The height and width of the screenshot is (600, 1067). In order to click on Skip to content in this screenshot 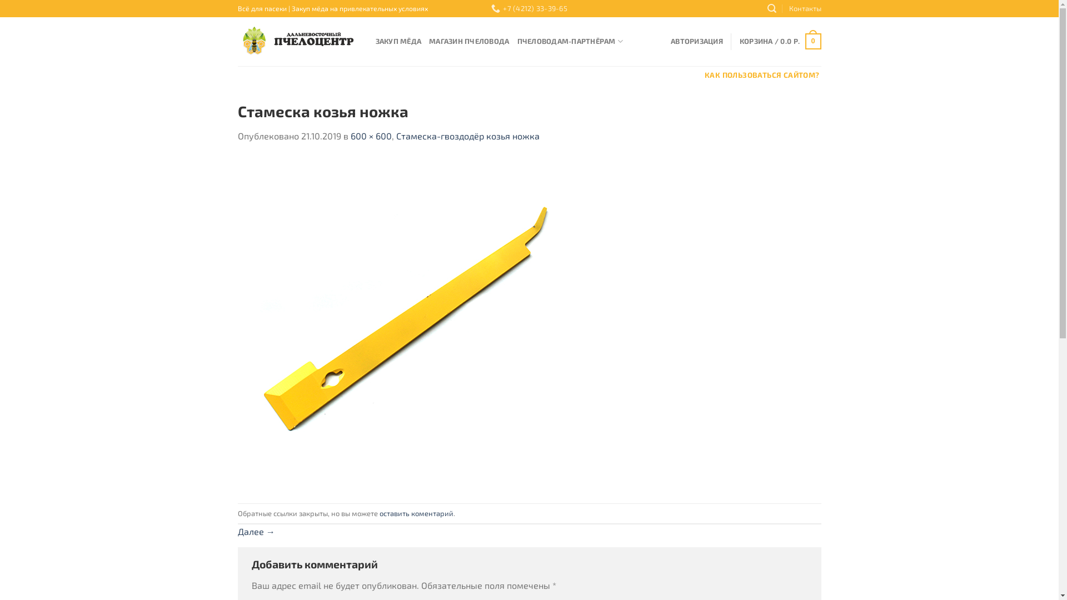, I will do `click(0, 0)`.